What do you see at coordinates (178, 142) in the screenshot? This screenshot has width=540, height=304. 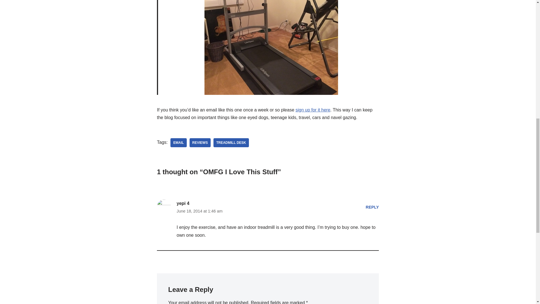 I see `email` at bounding box center [178, 142].